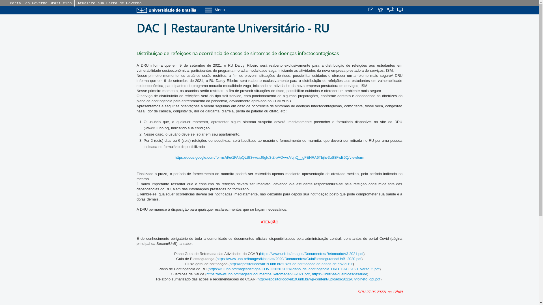  Describe the element at coordinates (229, 10) in the screenshot. I see `Menu` at that location.